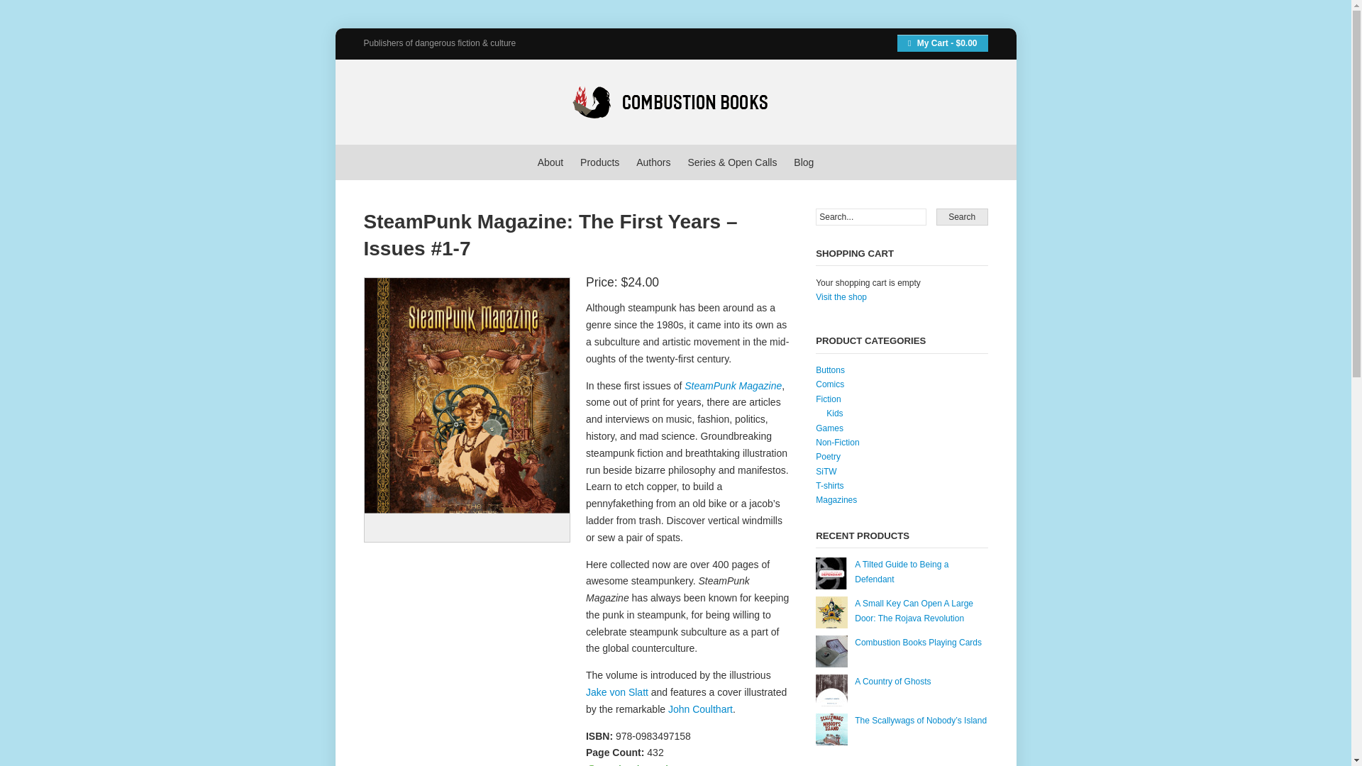 The width and height of the screenshot is (1362, 766). I want to click on Jake von Slatt, so click(616, 692).